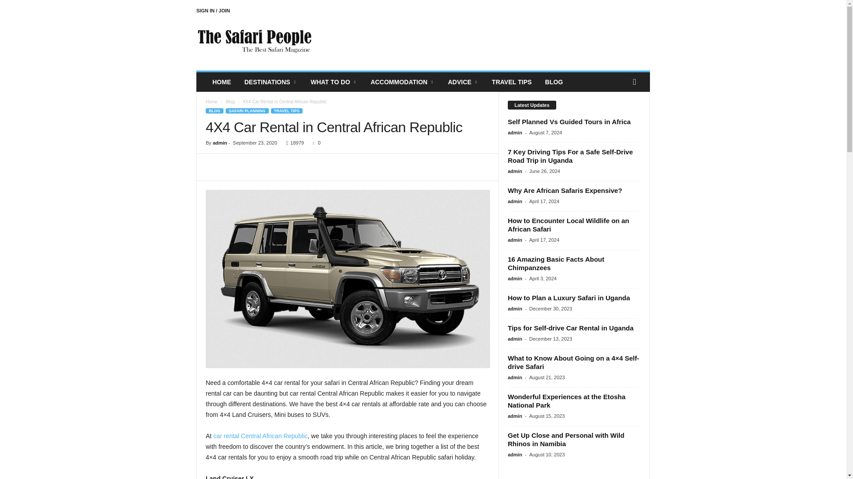  Describe the element at coordinates (257, 42) in the screenshot. I see `The Safari People` at that location.